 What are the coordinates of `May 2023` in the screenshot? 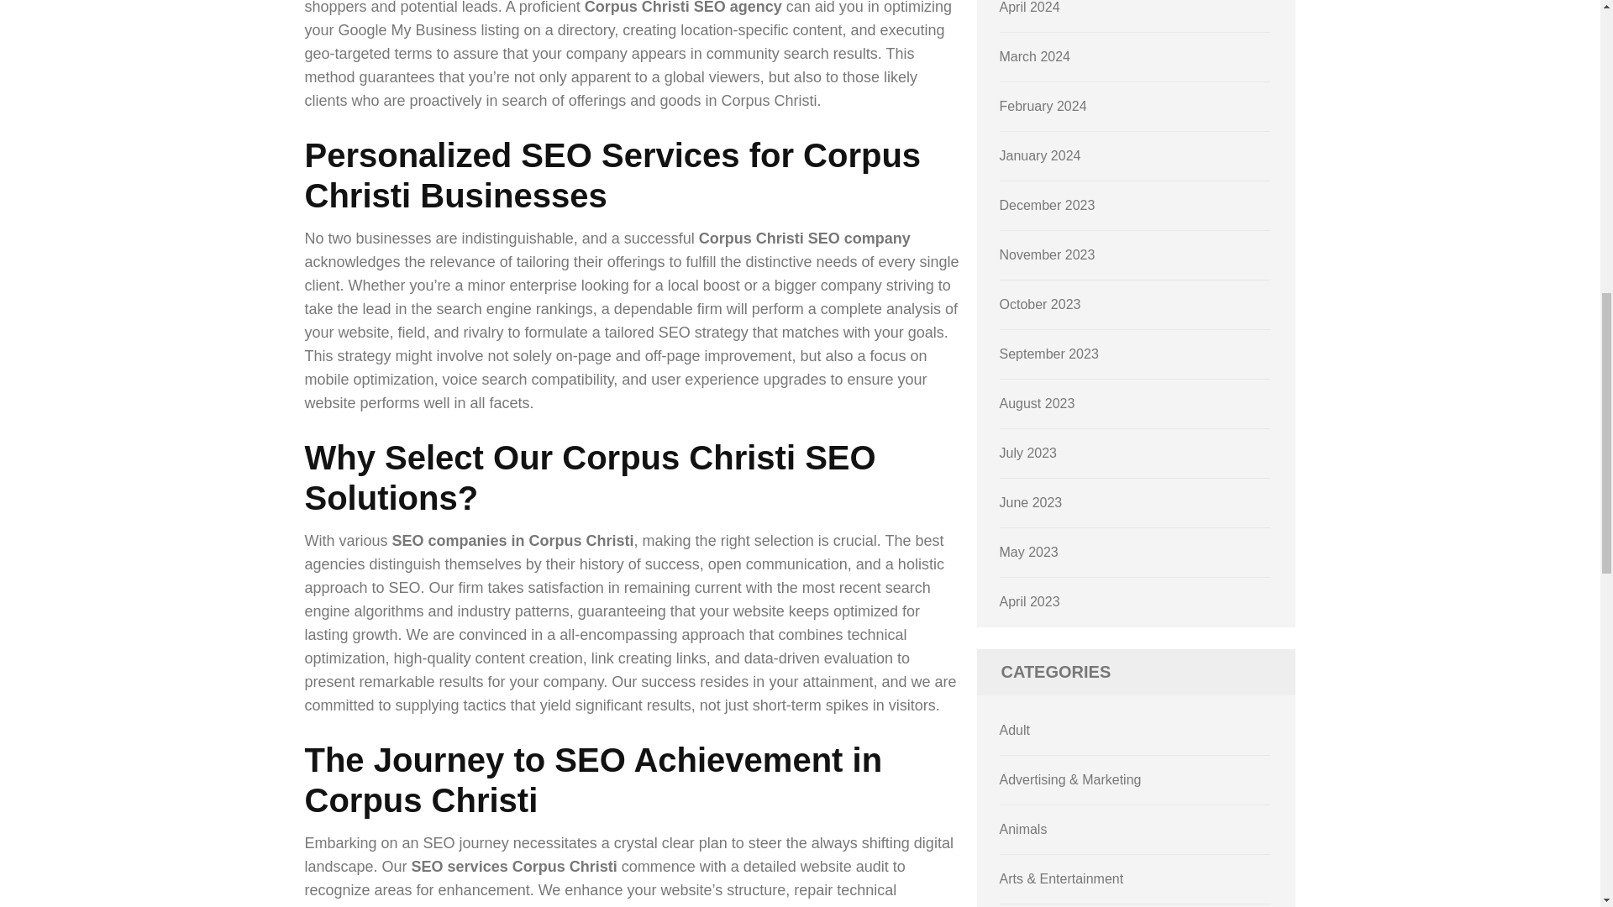 It's located at (1028, 553).